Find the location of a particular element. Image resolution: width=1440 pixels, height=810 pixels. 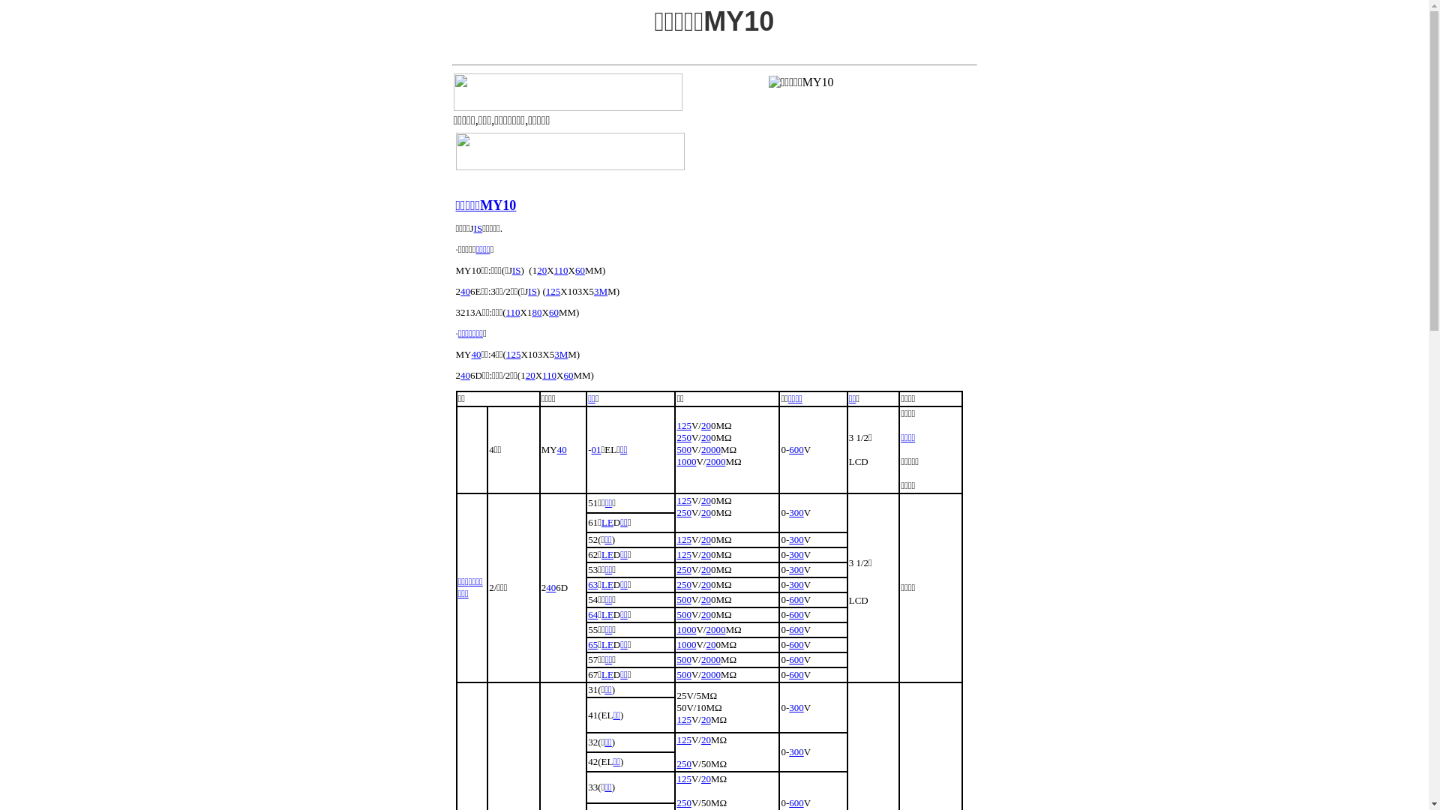

300 is located at coordinates (796, 555).